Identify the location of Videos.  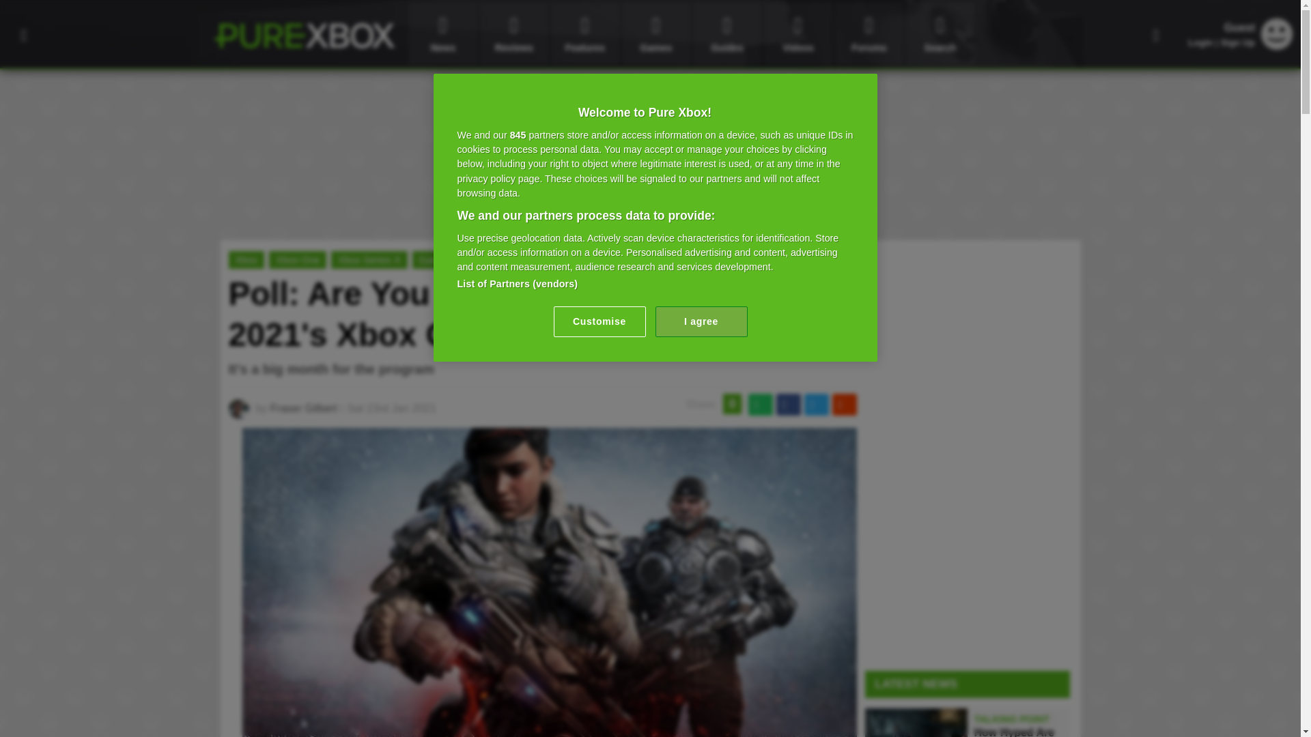
(798, 34).